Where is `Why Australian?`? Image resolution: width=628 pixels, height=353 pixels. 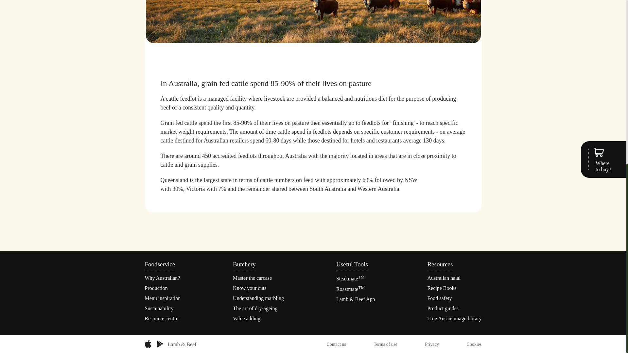 Why Australian? is located at coordinates (162, 278).